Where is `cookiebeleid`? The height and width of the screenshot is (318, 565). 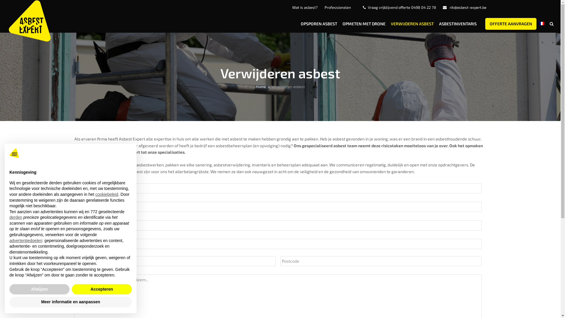 cookiebeleid is located at coordinates (107, 194).